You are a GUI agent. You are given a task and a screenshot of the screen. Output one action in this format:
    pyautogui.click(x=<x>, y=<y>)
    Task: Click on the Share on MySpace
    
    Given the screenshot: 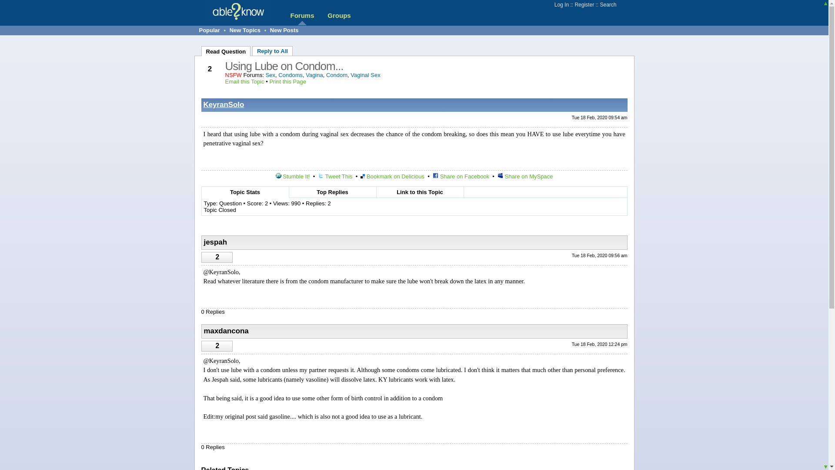 What is the action you would take?
    pyautogui.click(x=525, y=176)
    